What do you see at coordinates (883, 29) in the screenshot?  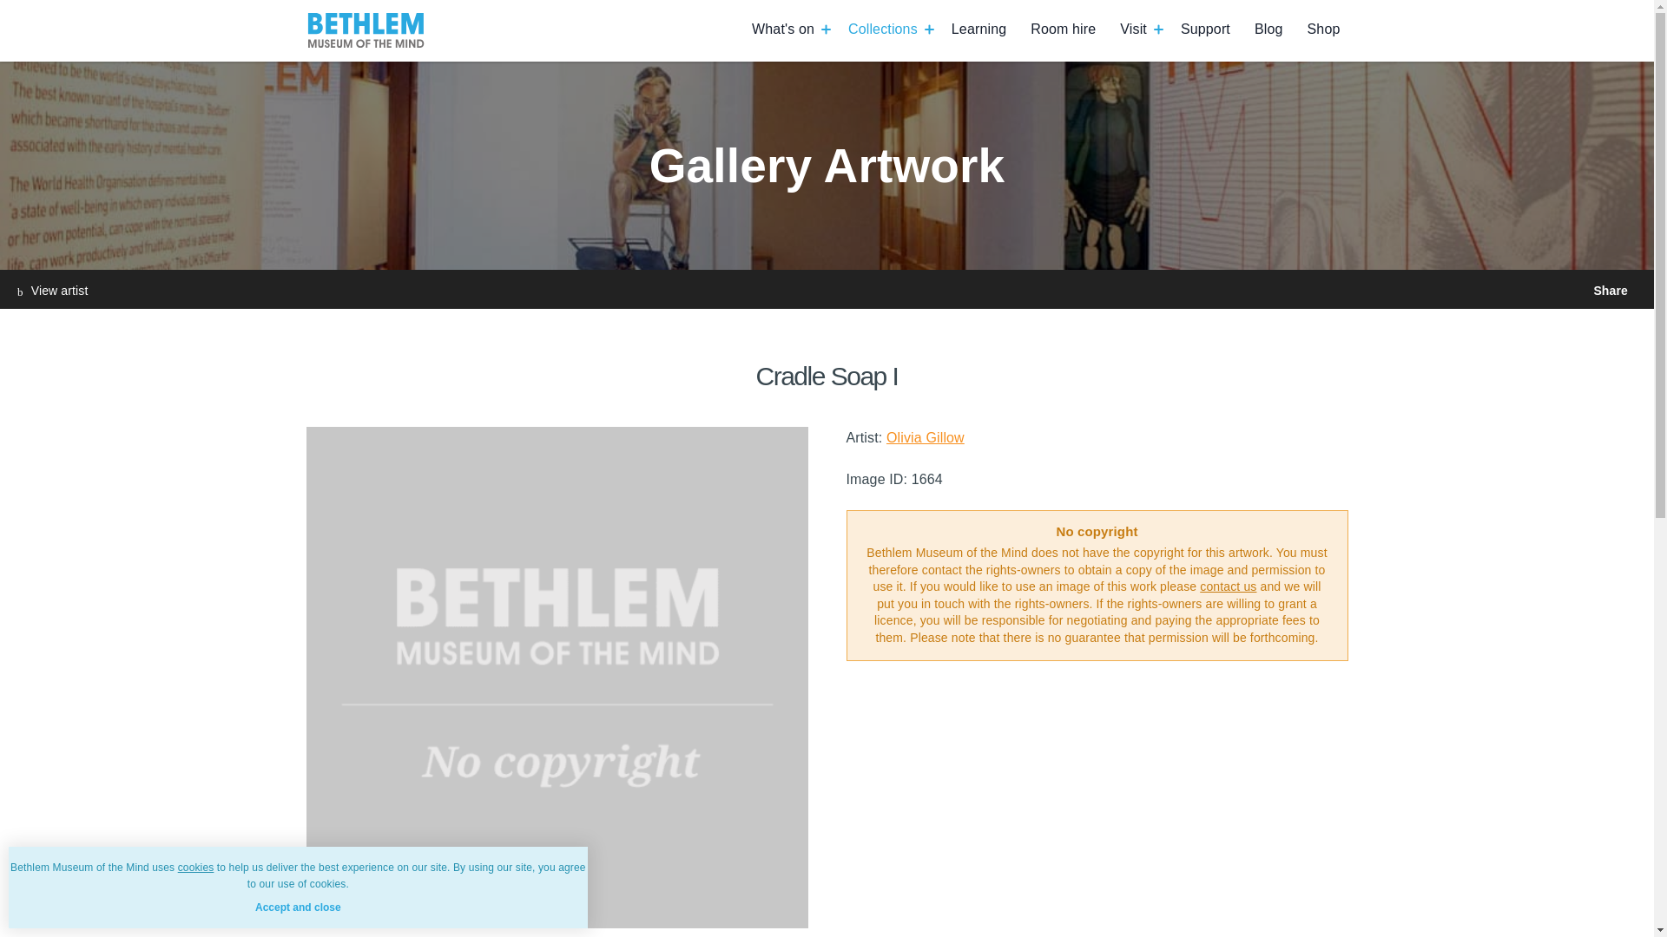 I see `Collections` at bounding box center [883, 29].